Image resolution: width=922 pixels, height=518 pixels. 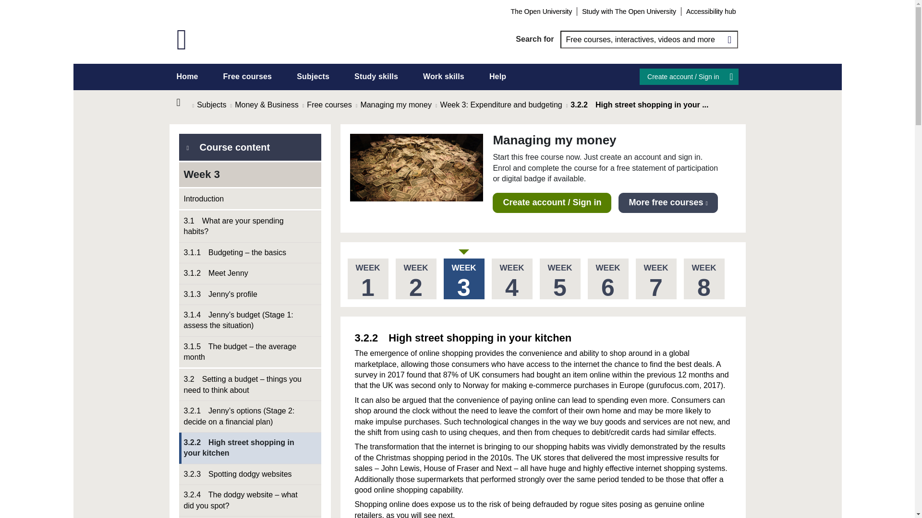 I want to click on Search, so click(x=729, y=39).